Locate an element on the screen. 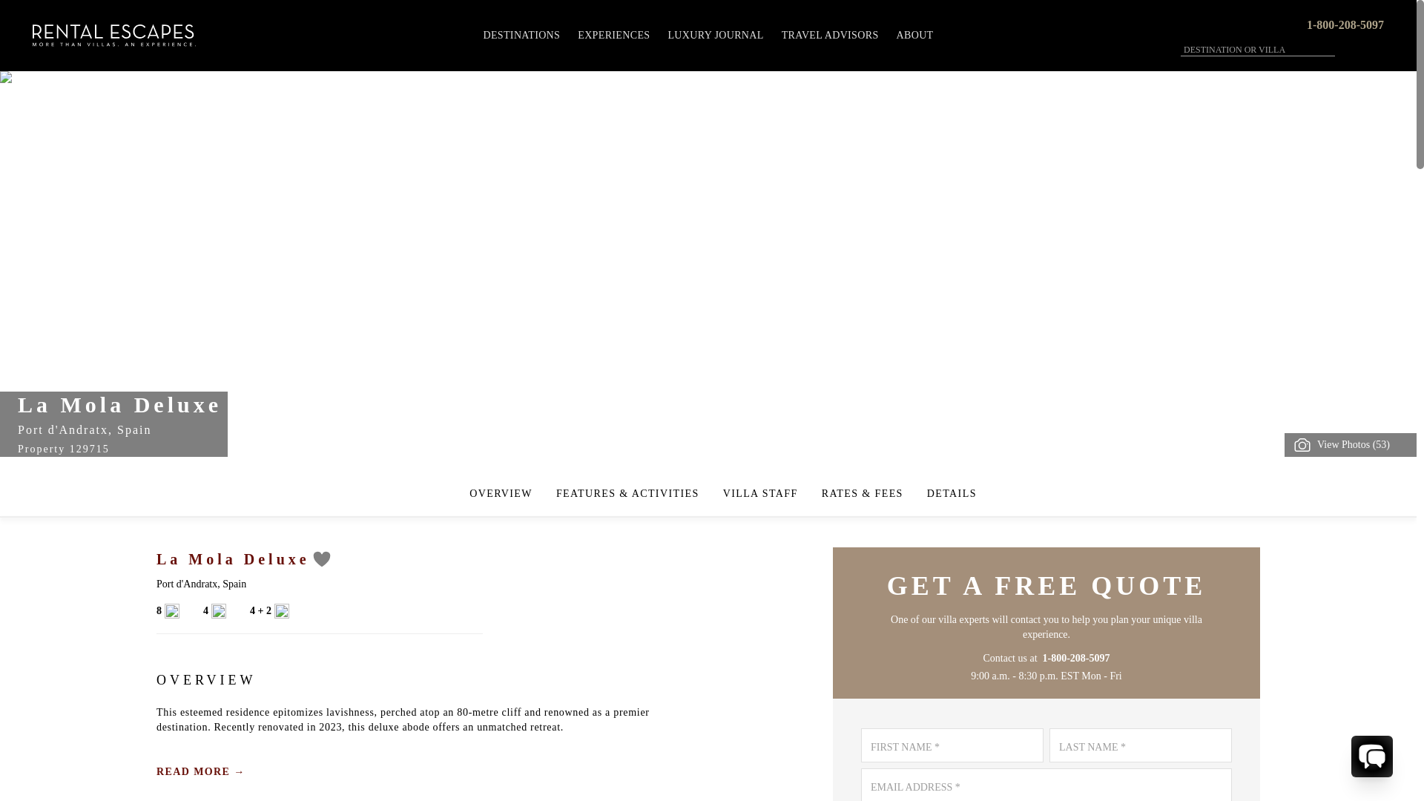  Spain is located at coordinates (234, 583).